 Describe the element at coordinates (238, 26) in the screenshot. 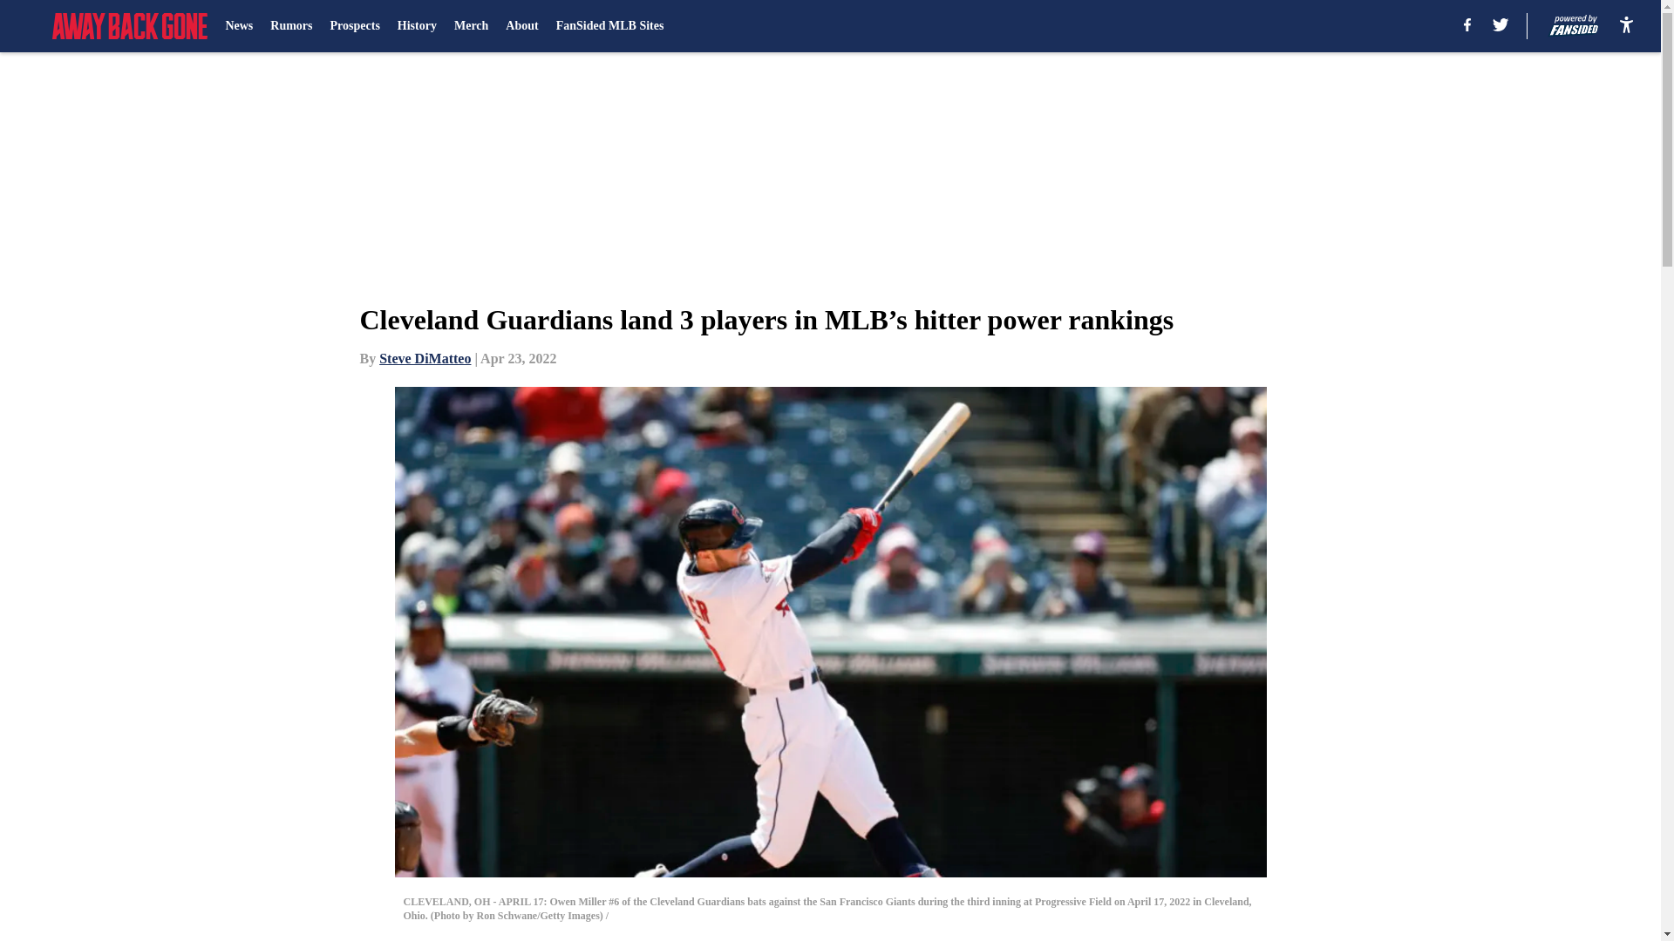

I see `News` at that location.